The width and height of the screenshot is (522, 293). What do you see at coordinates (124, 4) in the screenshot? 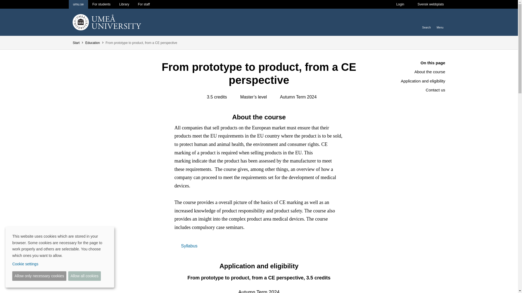
I see `Library website` at bounding box center [124, 4].